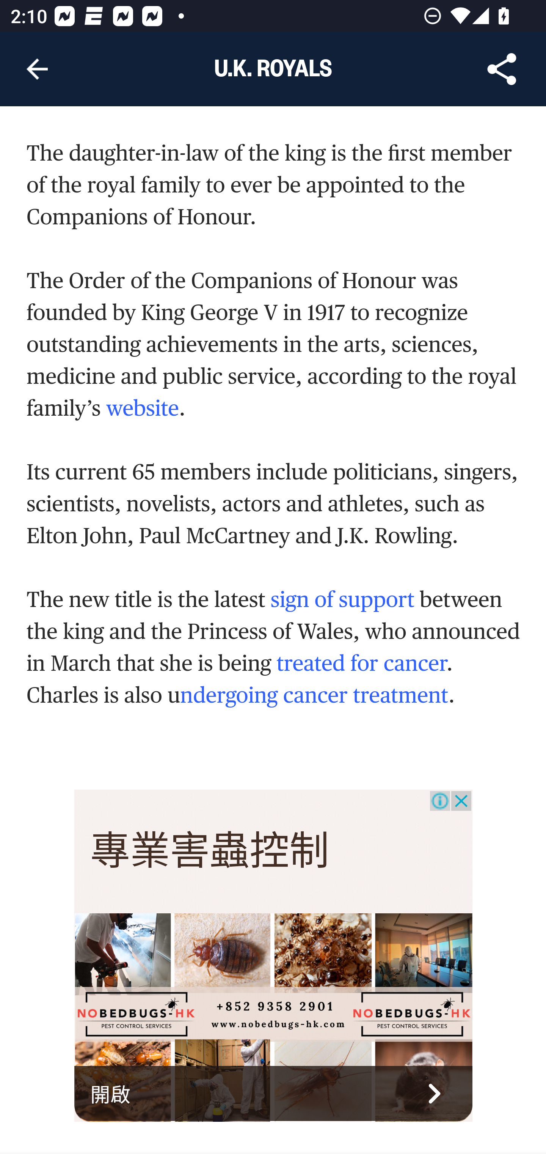 Image resolution: width=546 pixels, height=1154 pixels. I want to click on Share Article, button, so click(502, 69).